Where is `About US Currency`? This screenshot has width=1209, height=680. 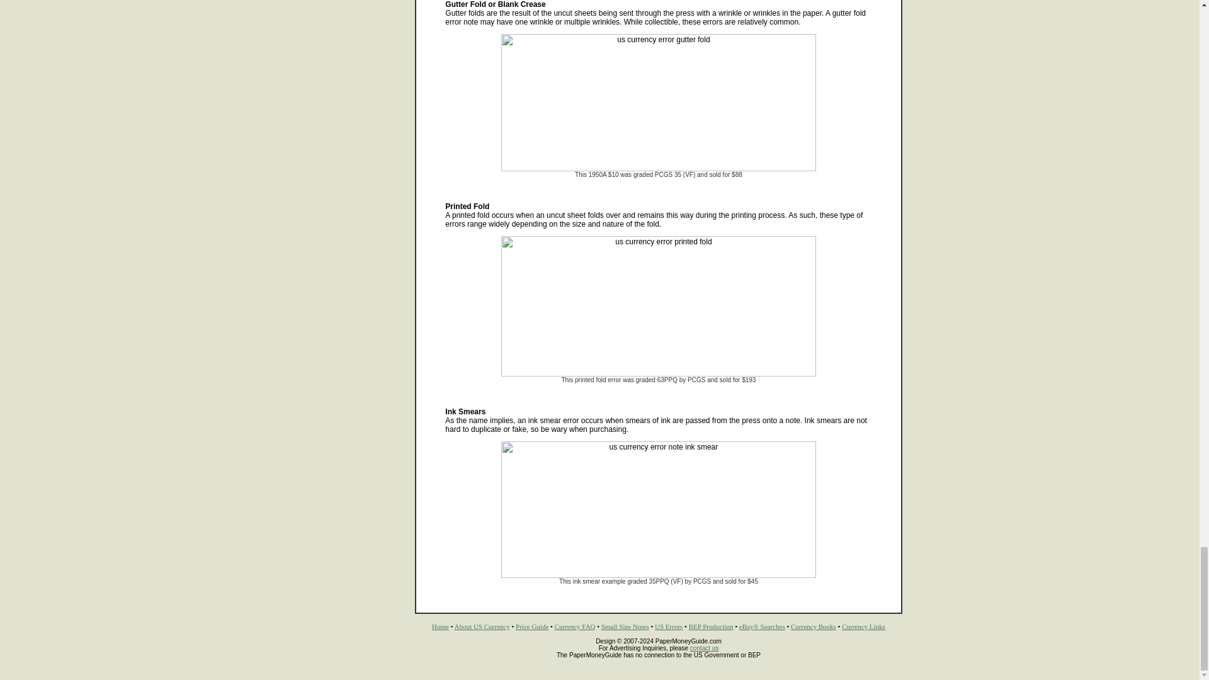 About US Currency is located at coordinates (482, 626).